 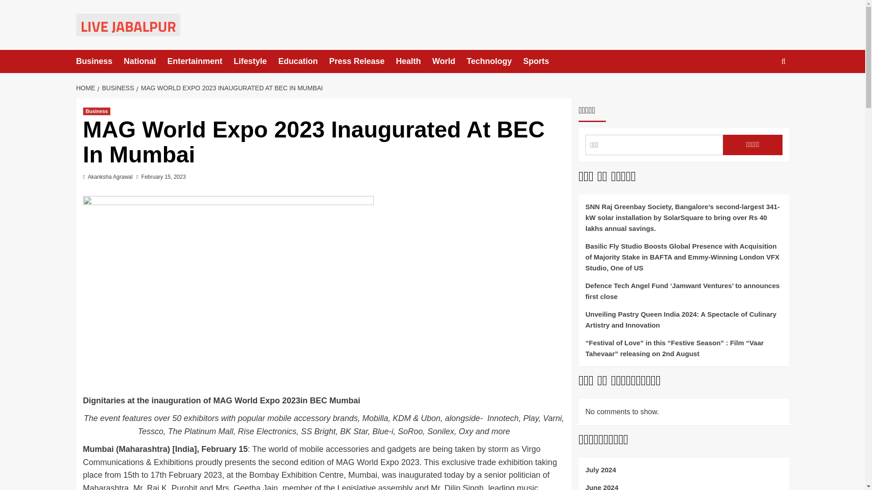 What do you see at coordinates (116, 88) in the screenshot?
I see `BUSINESS` at bounding box center [116, 88].